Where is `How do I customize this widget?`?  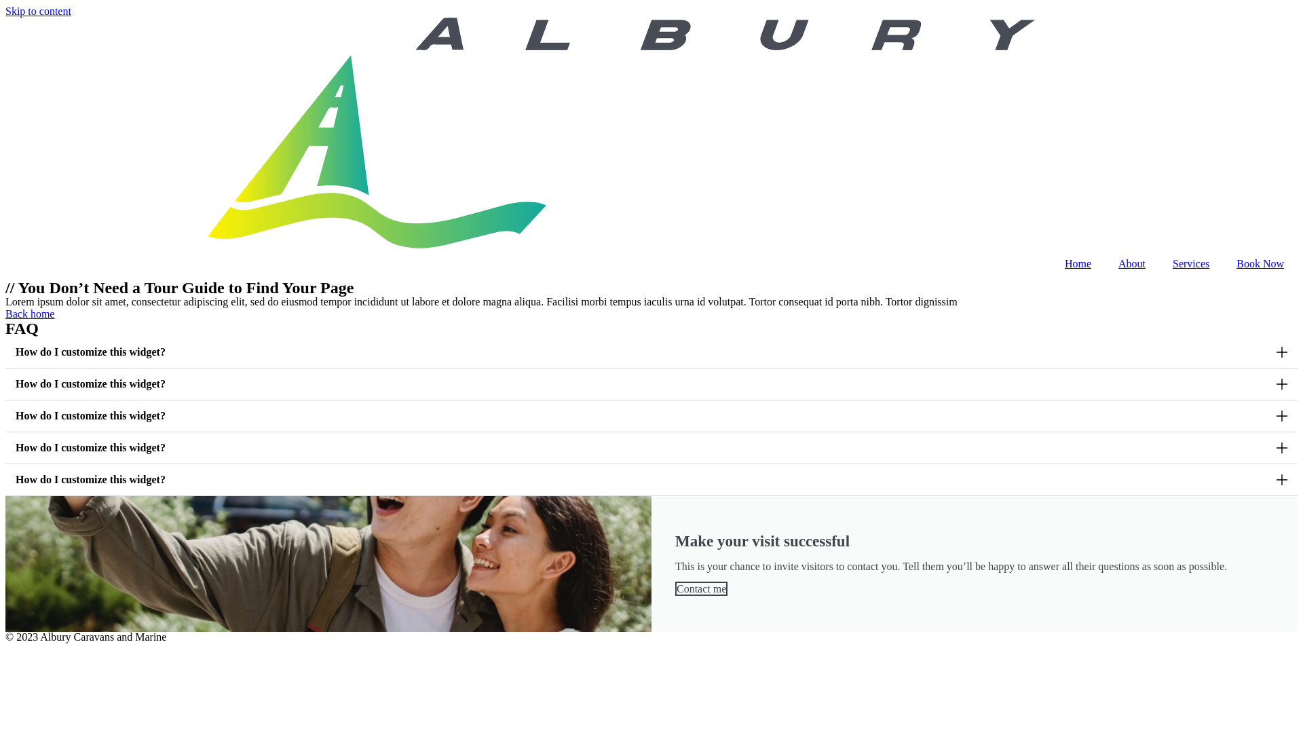
How do I customize this widget? is located at coordinates (91, 479).